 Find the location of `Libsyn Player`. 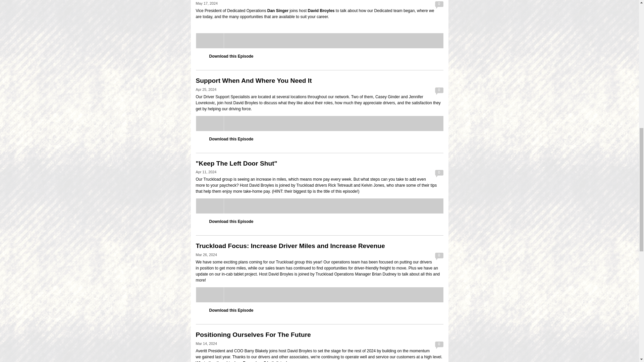

Libsyn Player is located at coordinates (319, 295).